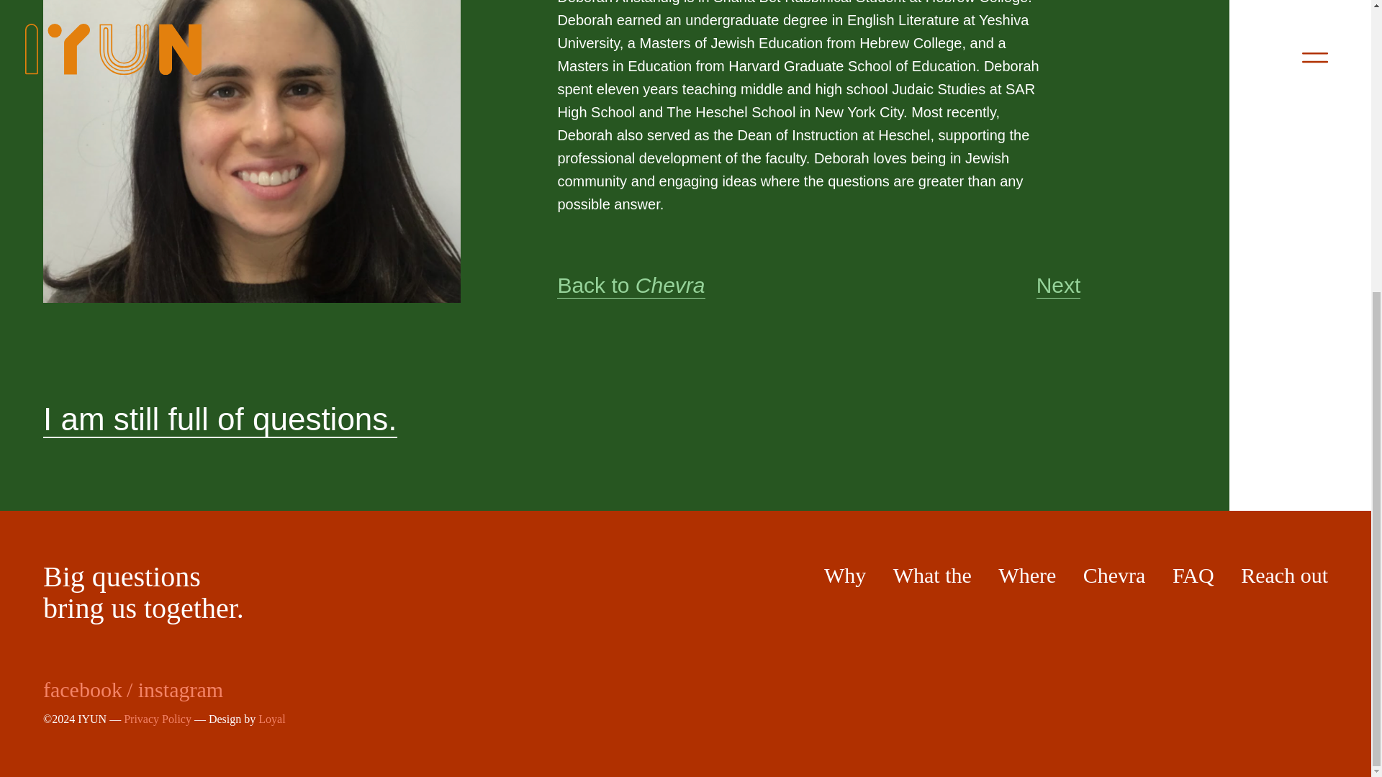 The height and width of the screenshot is (777, 1382). I want to click on FAQ, so click(1193, 576).